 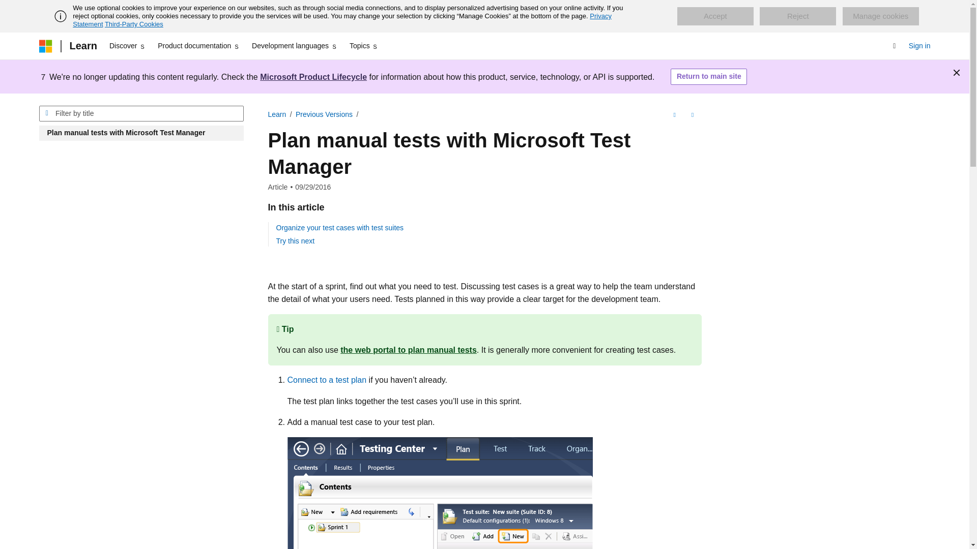 What do you see at coordinates (82, 46) in the screenshot?
I see `Learn` at bounding box center [82, 46].